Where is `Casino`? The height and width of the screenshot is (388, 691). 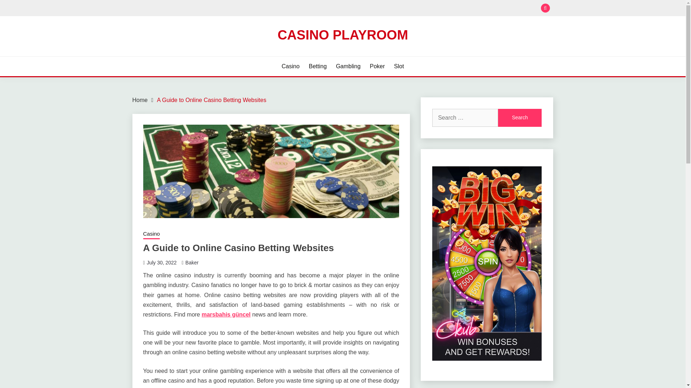
Casino is located at coordinates (152, 235).